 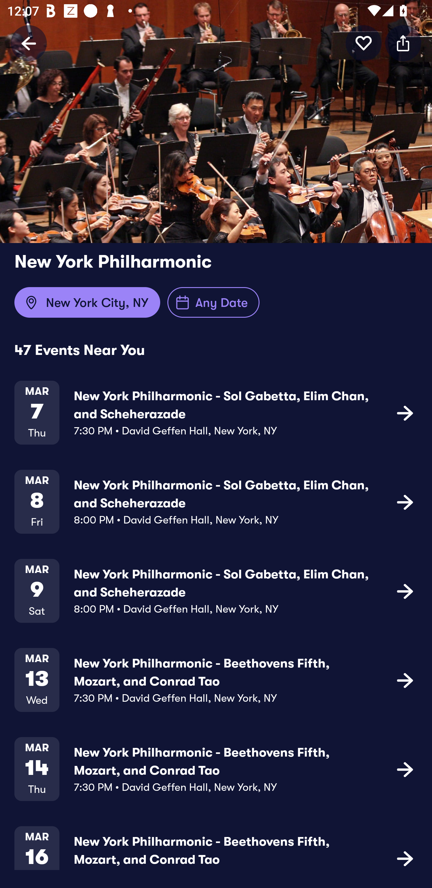 I want to click on icon button, so click(x=403, y=43).